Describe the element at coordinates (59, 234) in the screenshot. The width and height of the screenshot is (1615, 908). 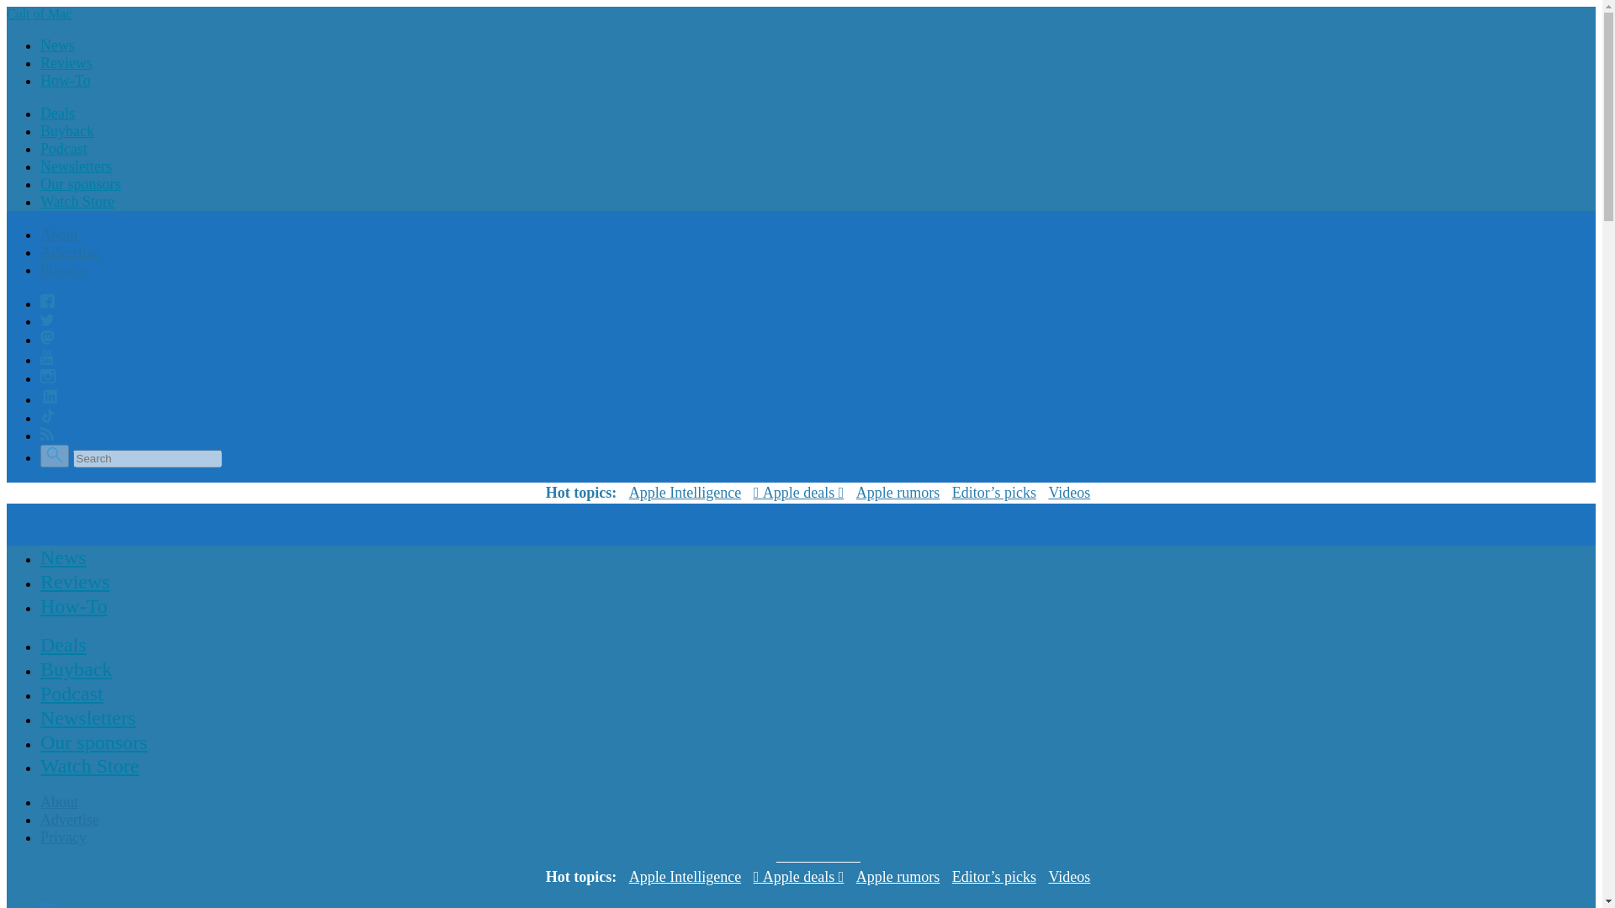
I see `About` at that location.